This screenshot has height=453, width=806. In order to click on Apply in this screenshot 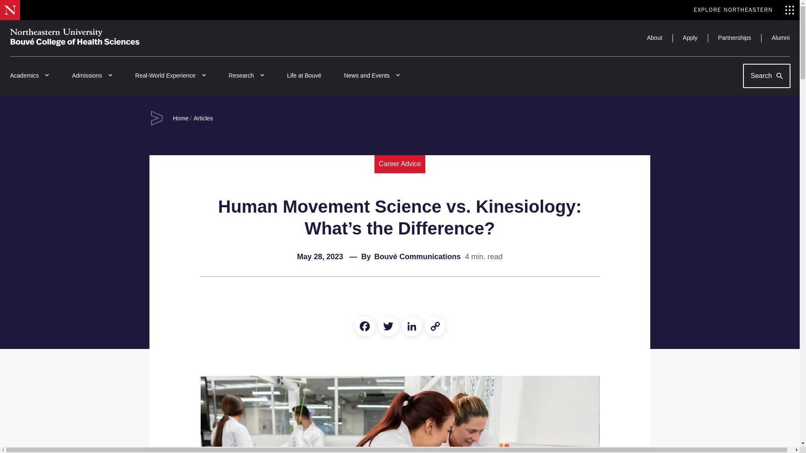, I will do `click(690, 38)`.